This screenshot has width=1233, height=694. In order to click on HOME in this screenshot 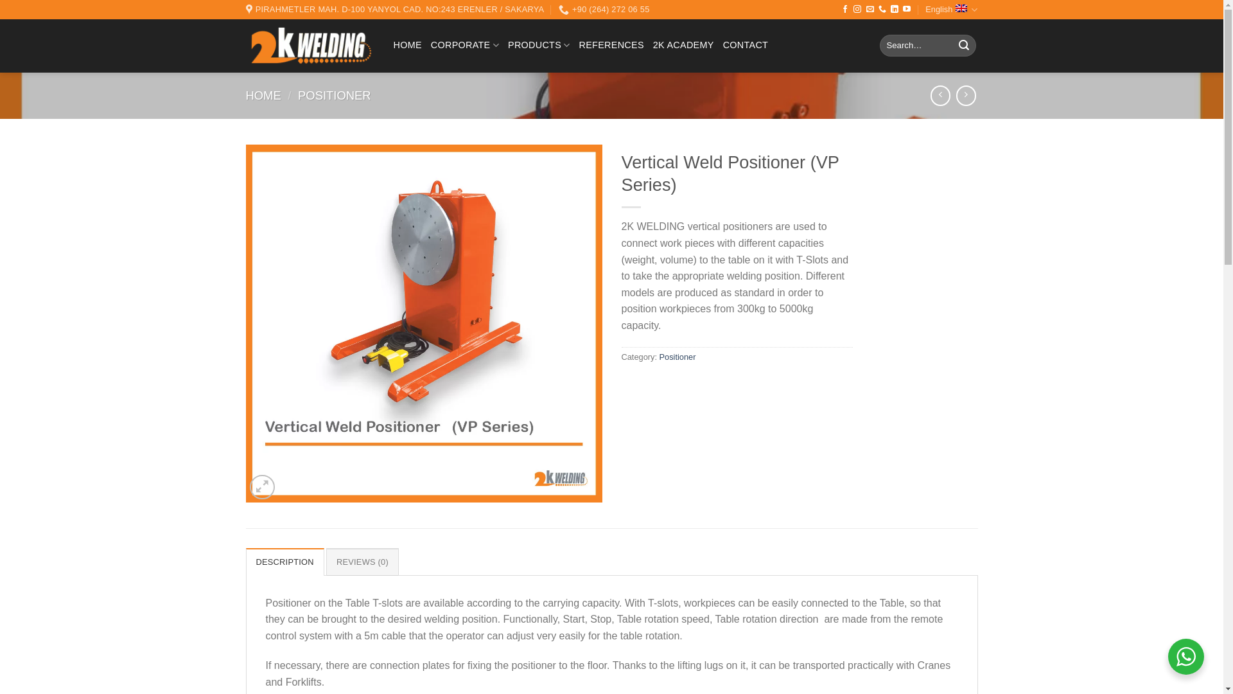, I will do `click(263, 95)`.